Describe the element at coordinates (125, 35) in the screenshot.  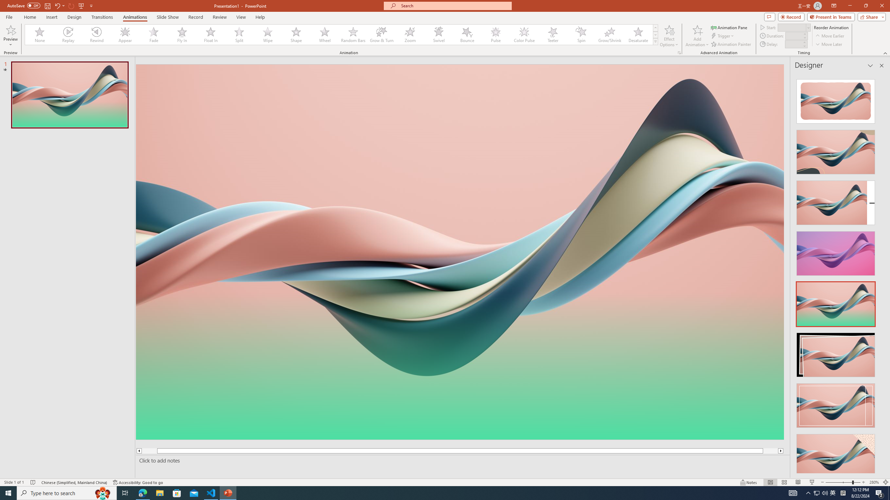
I see `Appear` at that location.